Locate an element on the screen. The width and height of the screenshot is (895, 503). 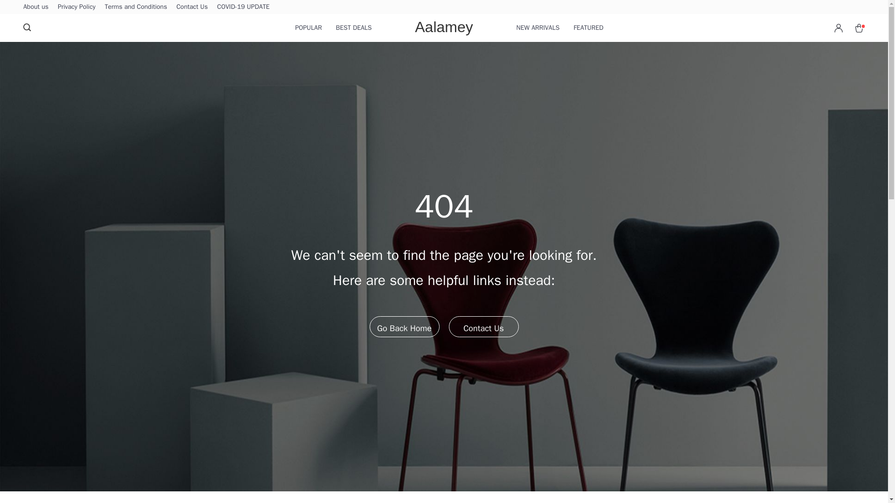
COVID-19 UPDATE is located at coordinates (243, 7).